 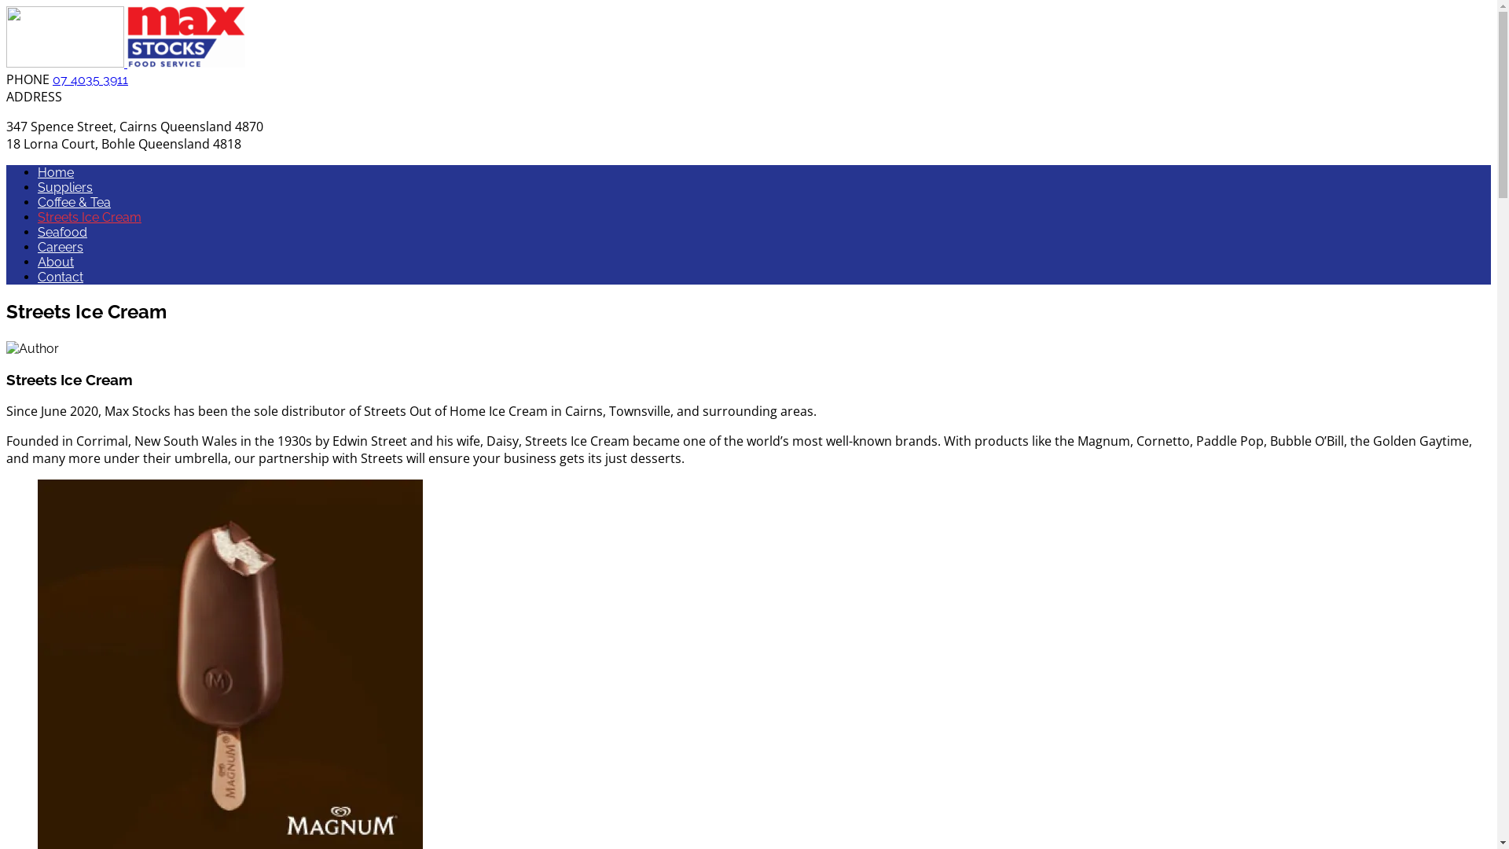 I want to click on Suppliers, so click(x=65, y=187).